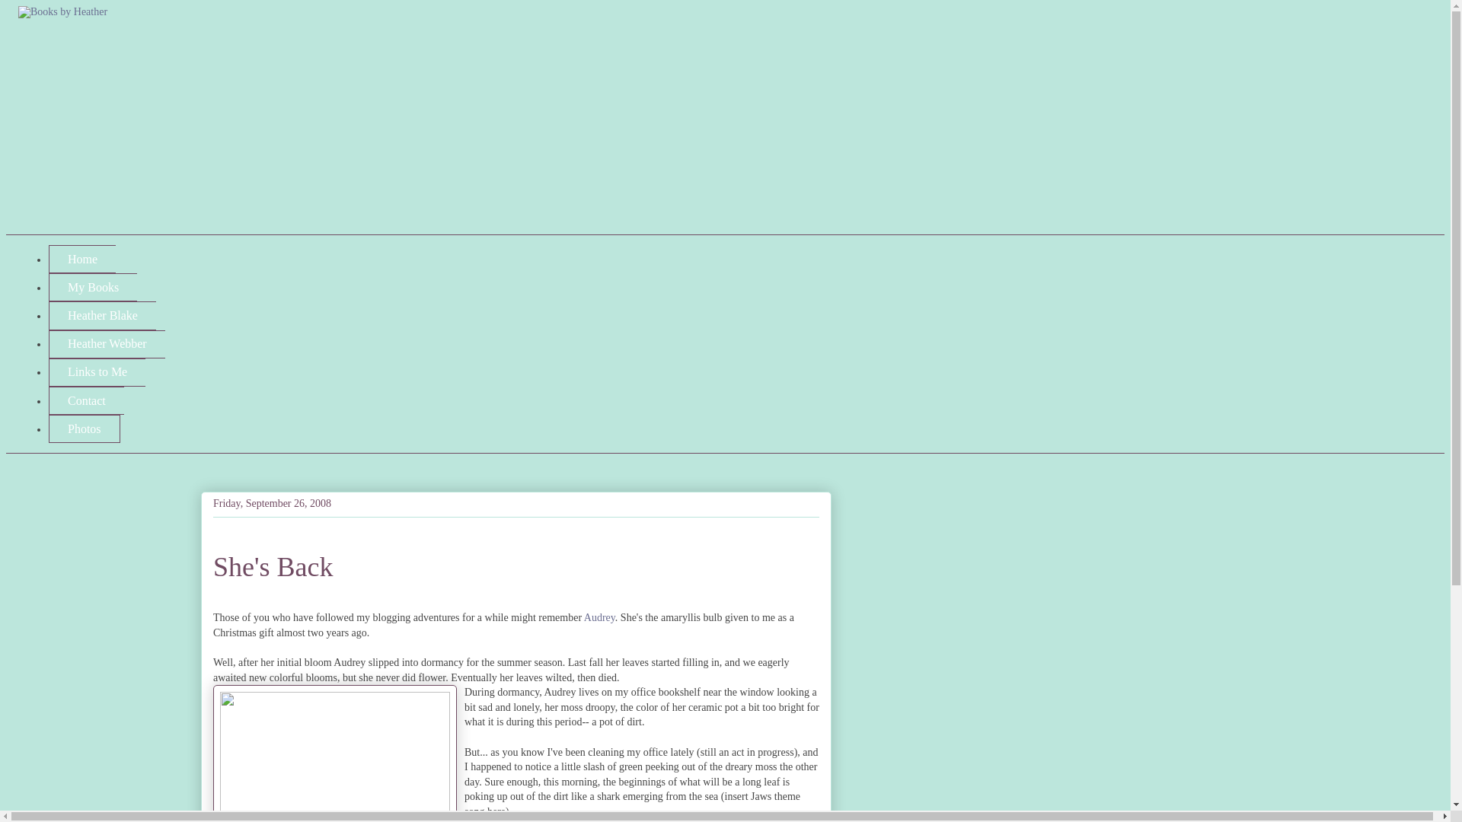 Image resolution: width=1462 pixels, height=822 pixels. Describe the element at coordinates (107, 344) in the screenshot. I see `Heather Webber` at that location.